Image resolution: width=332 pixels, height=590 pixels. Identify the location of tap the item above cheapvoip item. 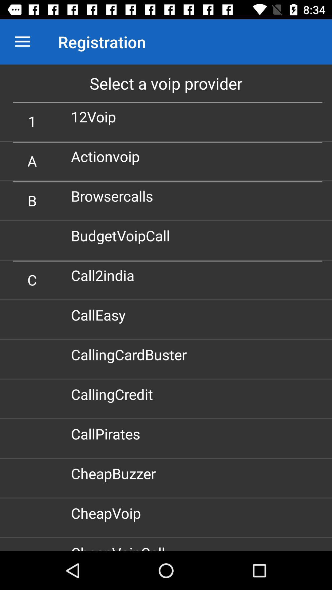
(116, 473).